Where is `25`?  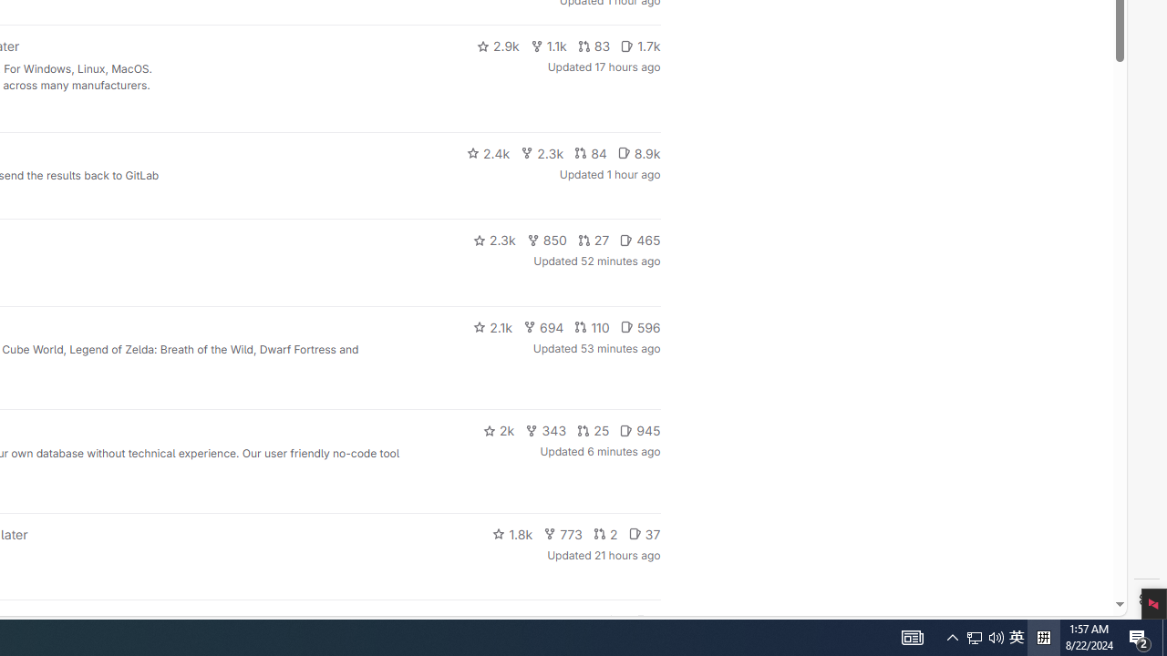 25 is located at coordinates (594, 430).